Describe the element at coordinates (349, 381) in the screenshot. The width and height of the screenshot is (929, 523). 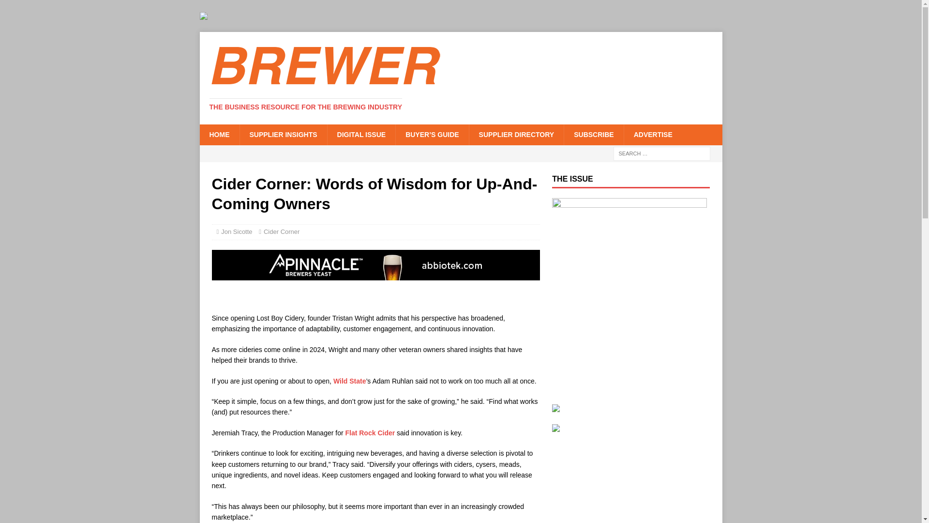
I see `Wild State` at that location.